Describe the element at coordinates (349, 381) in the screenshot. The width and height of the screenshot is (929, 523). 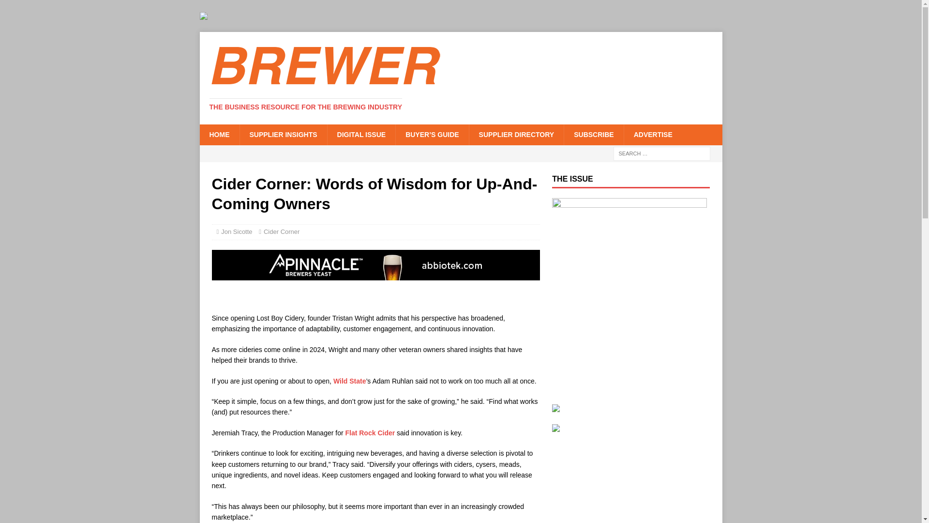
I see `Wild State` at that location.